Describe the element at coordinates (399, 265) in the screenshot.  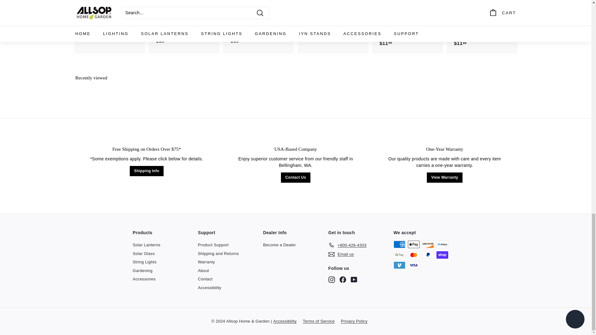
I see `Venmo` at that location.